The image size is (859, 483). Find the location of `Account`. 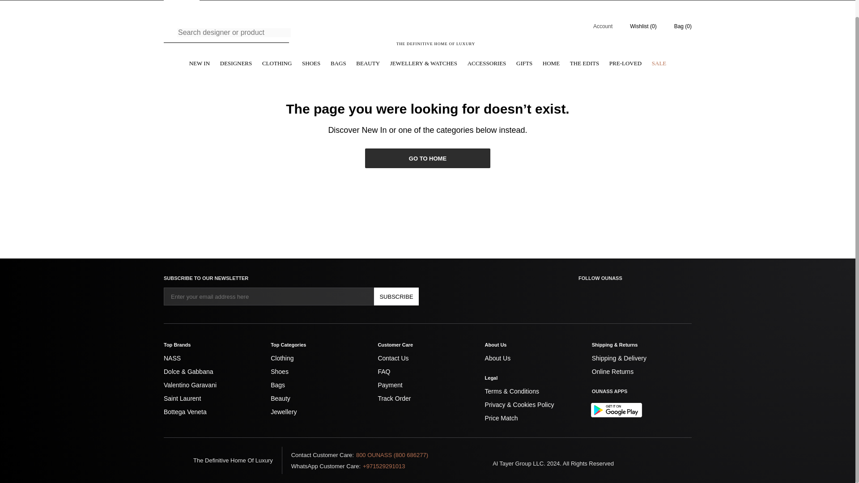

Account is located at coordinates (597, 26).